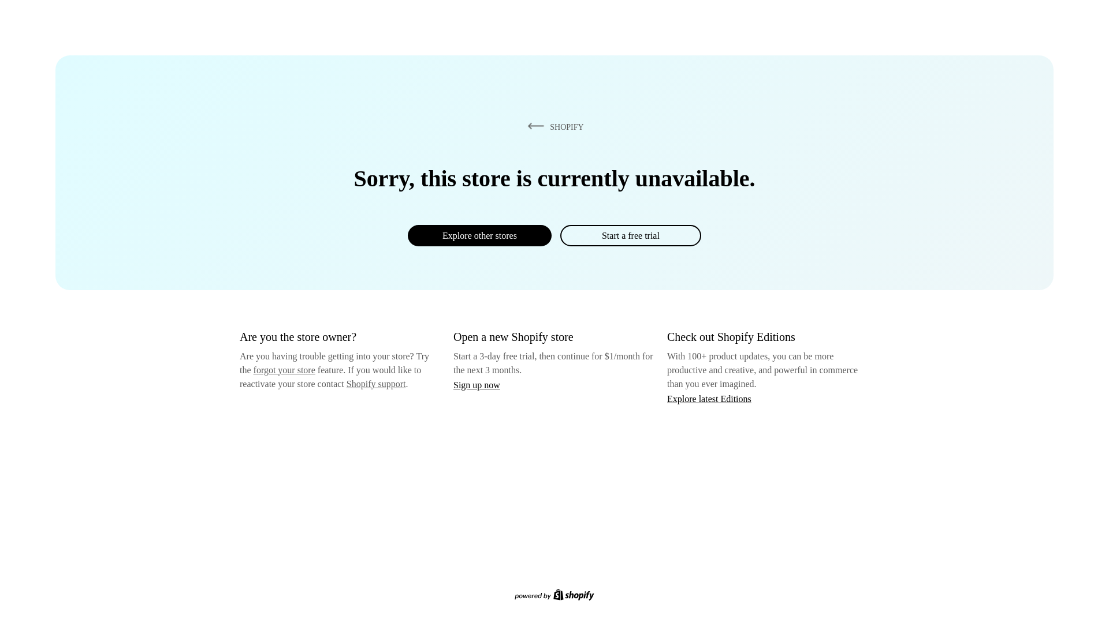 This screenshot has height=623, width=1109. Describe the element at coordinates (709, 398) in the screenshot. I see `Explore latest Editions` at that location.